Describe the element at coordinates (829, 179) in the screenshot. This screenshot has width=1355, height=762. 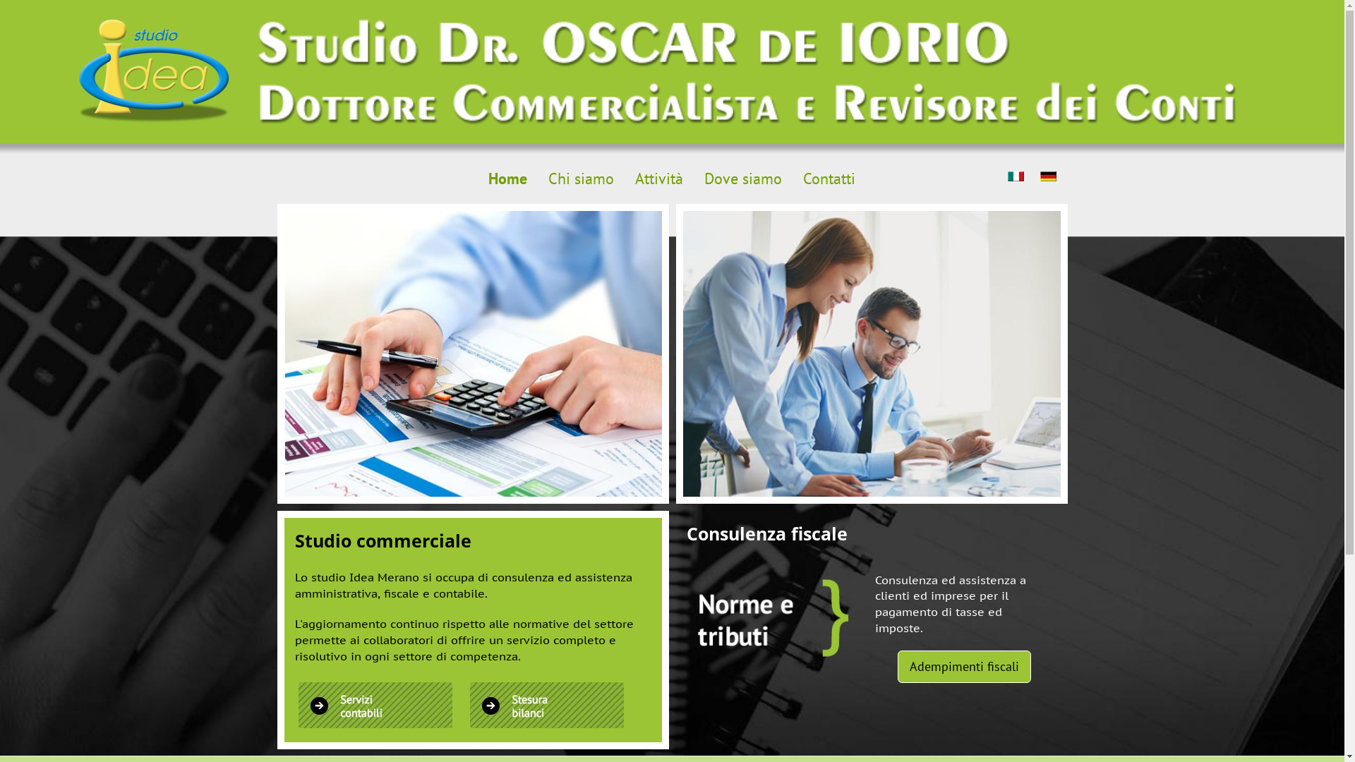
I see `Contatti` at that location.